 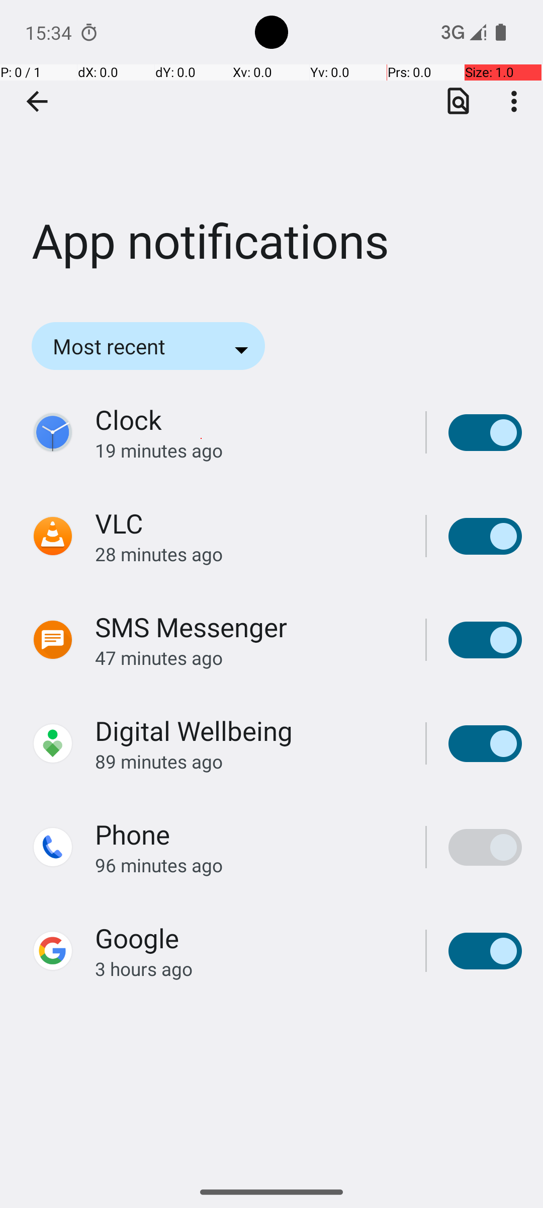 What do you see at coordinates (249, 450) in the screenshot?
I see `19 minutes ago` at bounding box center [249, 450].